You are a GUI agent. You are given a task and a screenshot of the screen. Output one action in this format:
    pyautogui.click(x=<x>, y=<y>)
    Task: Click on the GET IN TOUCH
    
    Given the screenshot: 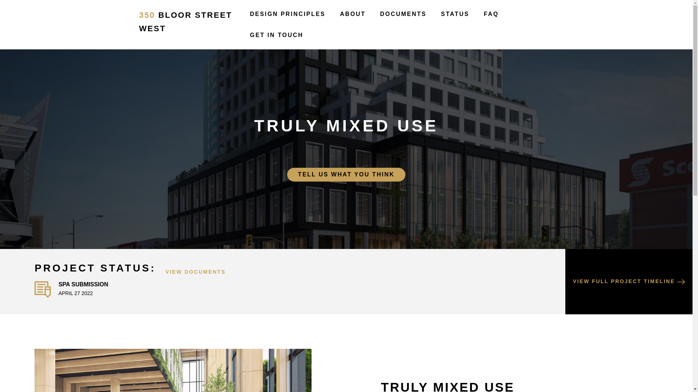 What is the action you would take?
    pyautogui.click(x=277, y=35)
    